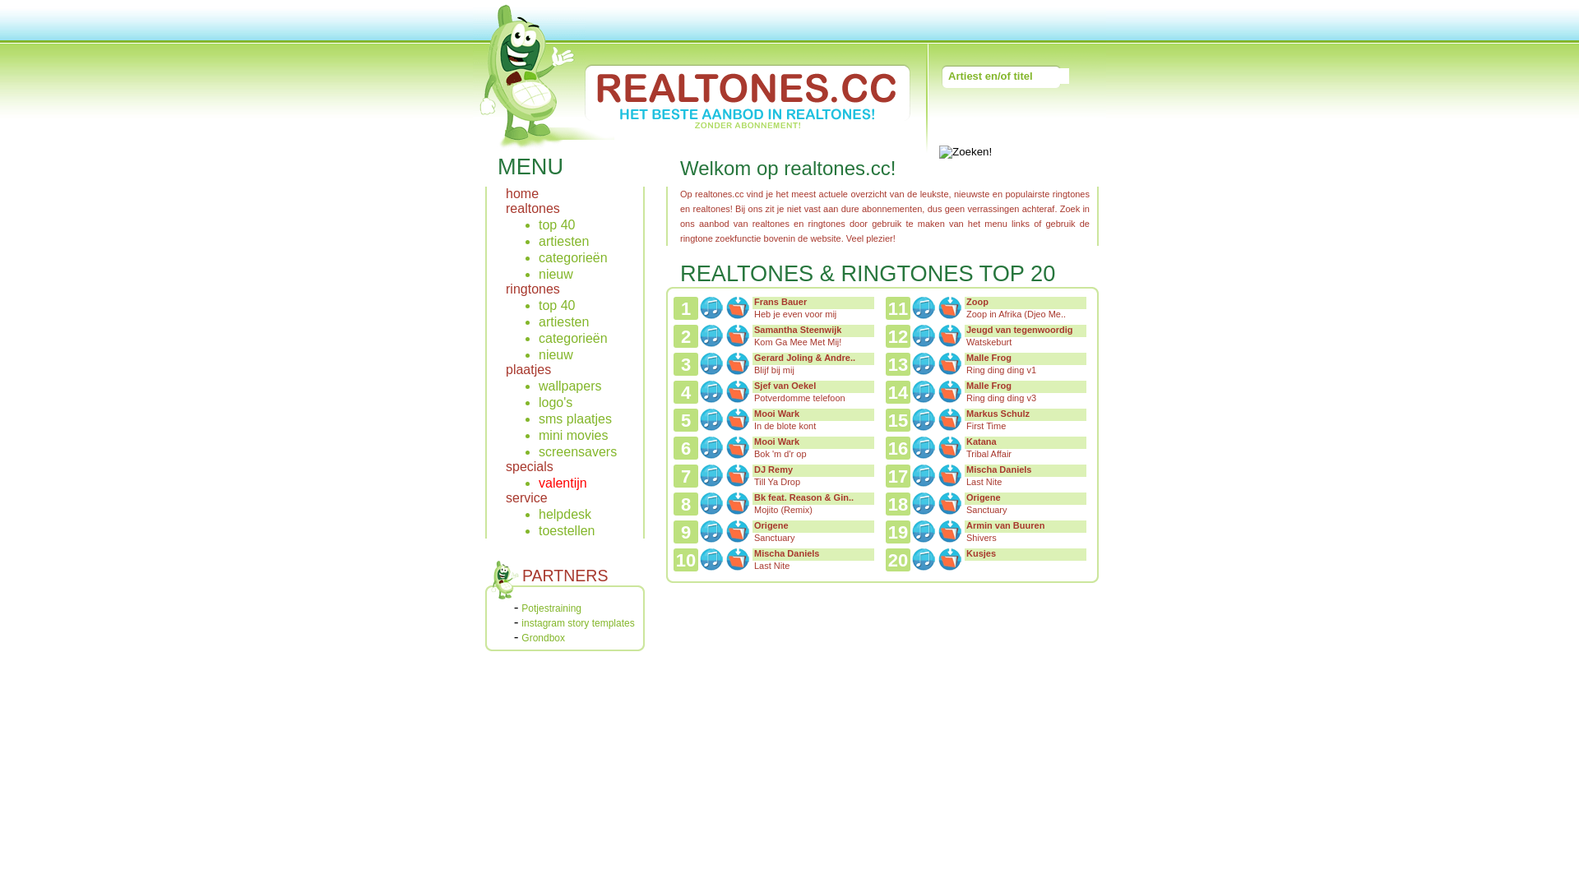  Describe the element at coordinates (551, 608) in the screenshot. I see `Potjestraining` at that location.